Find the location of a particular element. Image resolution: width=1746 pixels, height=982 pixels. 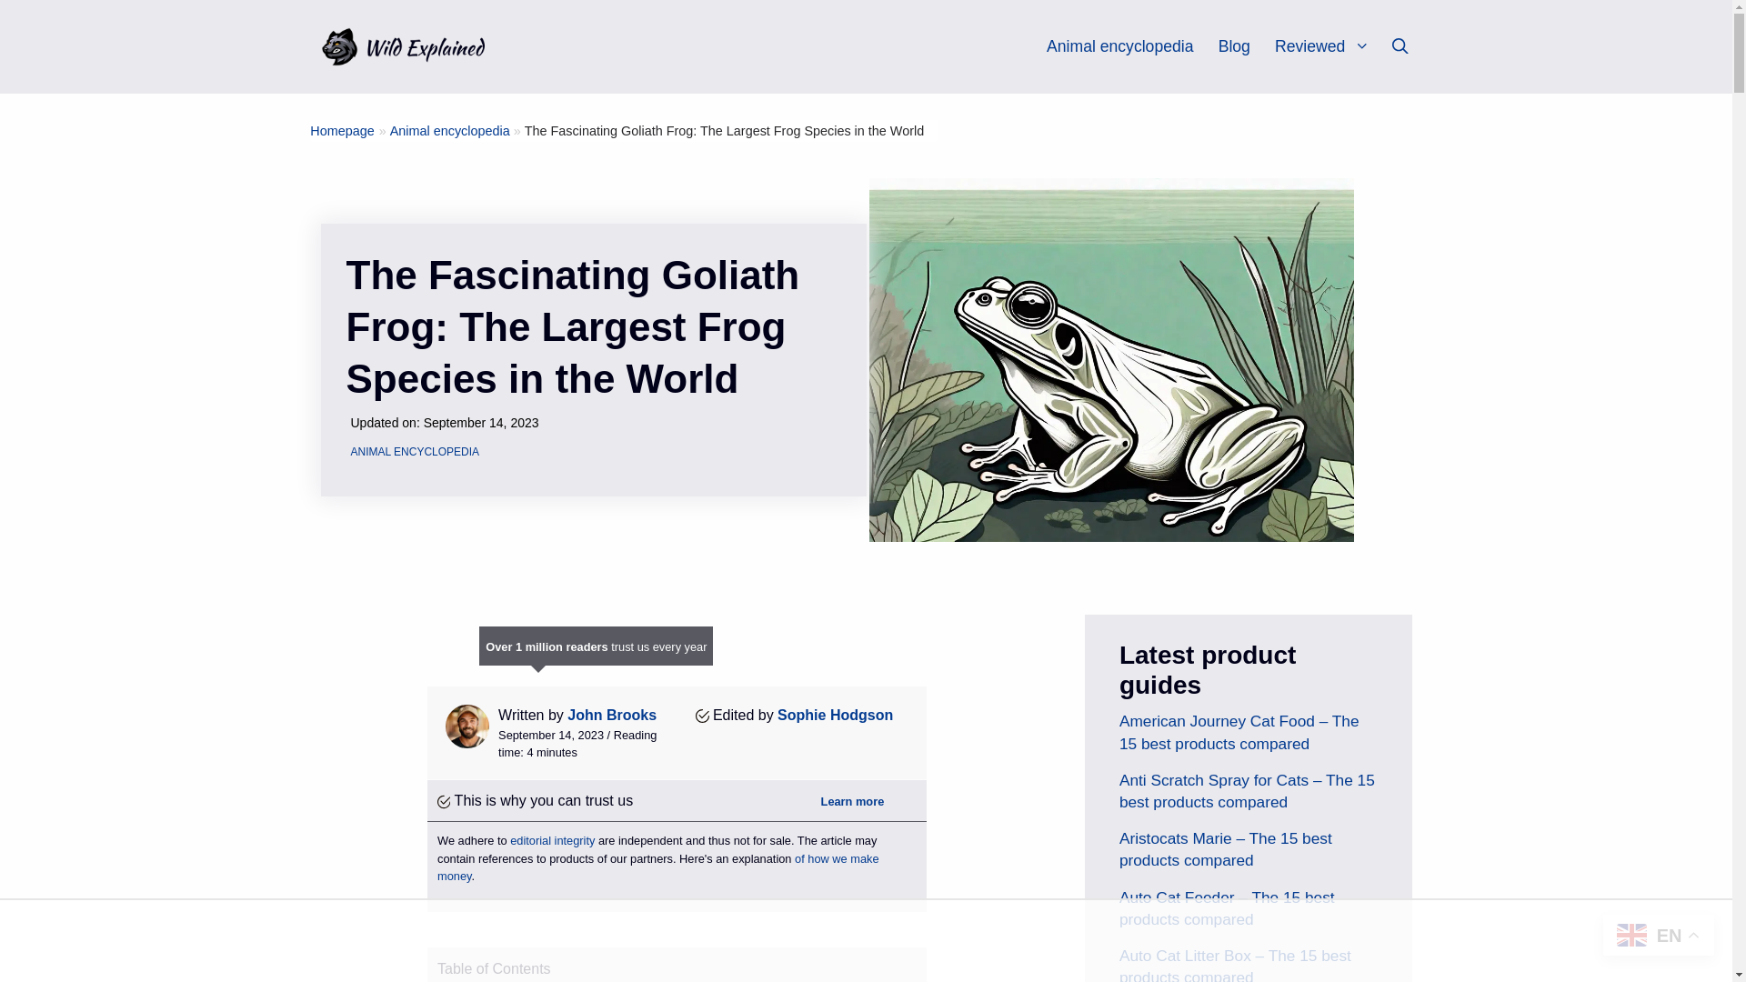

Animal encyclopedia is located at coordinates (1119, 47).